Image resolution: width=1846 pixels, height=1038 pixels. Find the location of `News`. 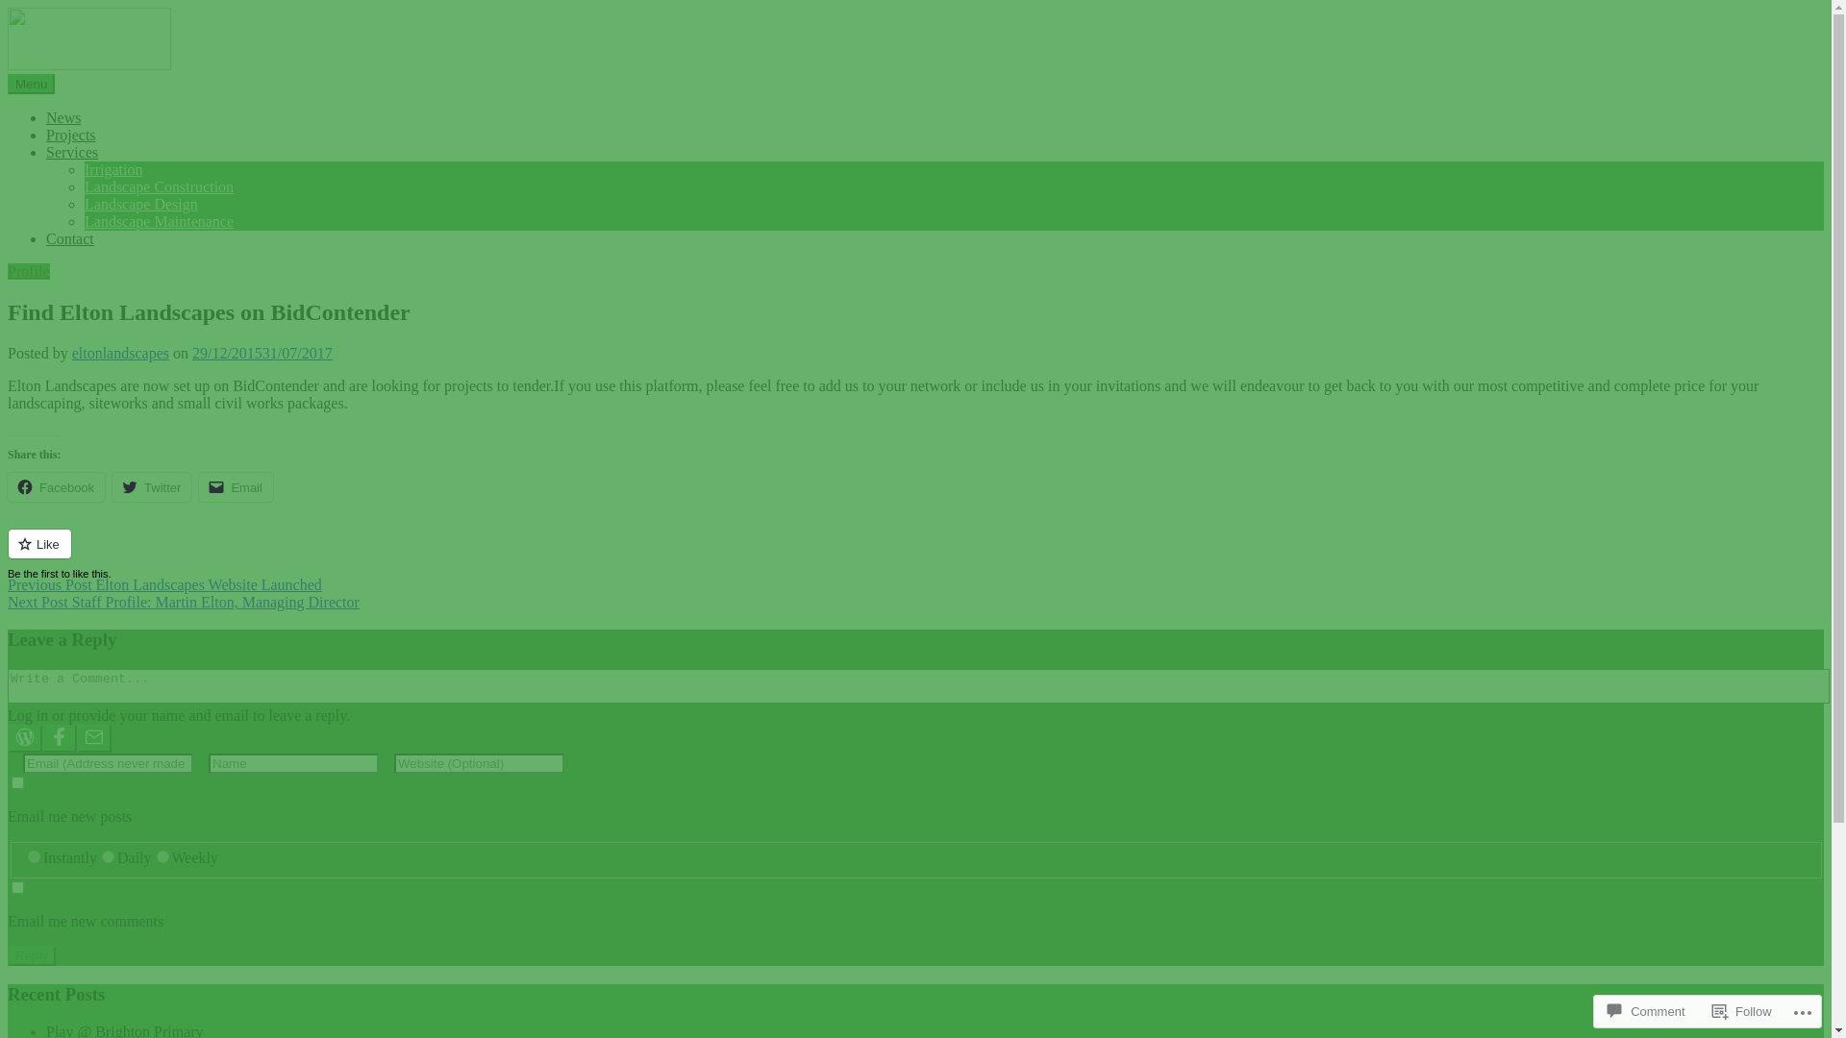

News is located at coordinates (63, 117).